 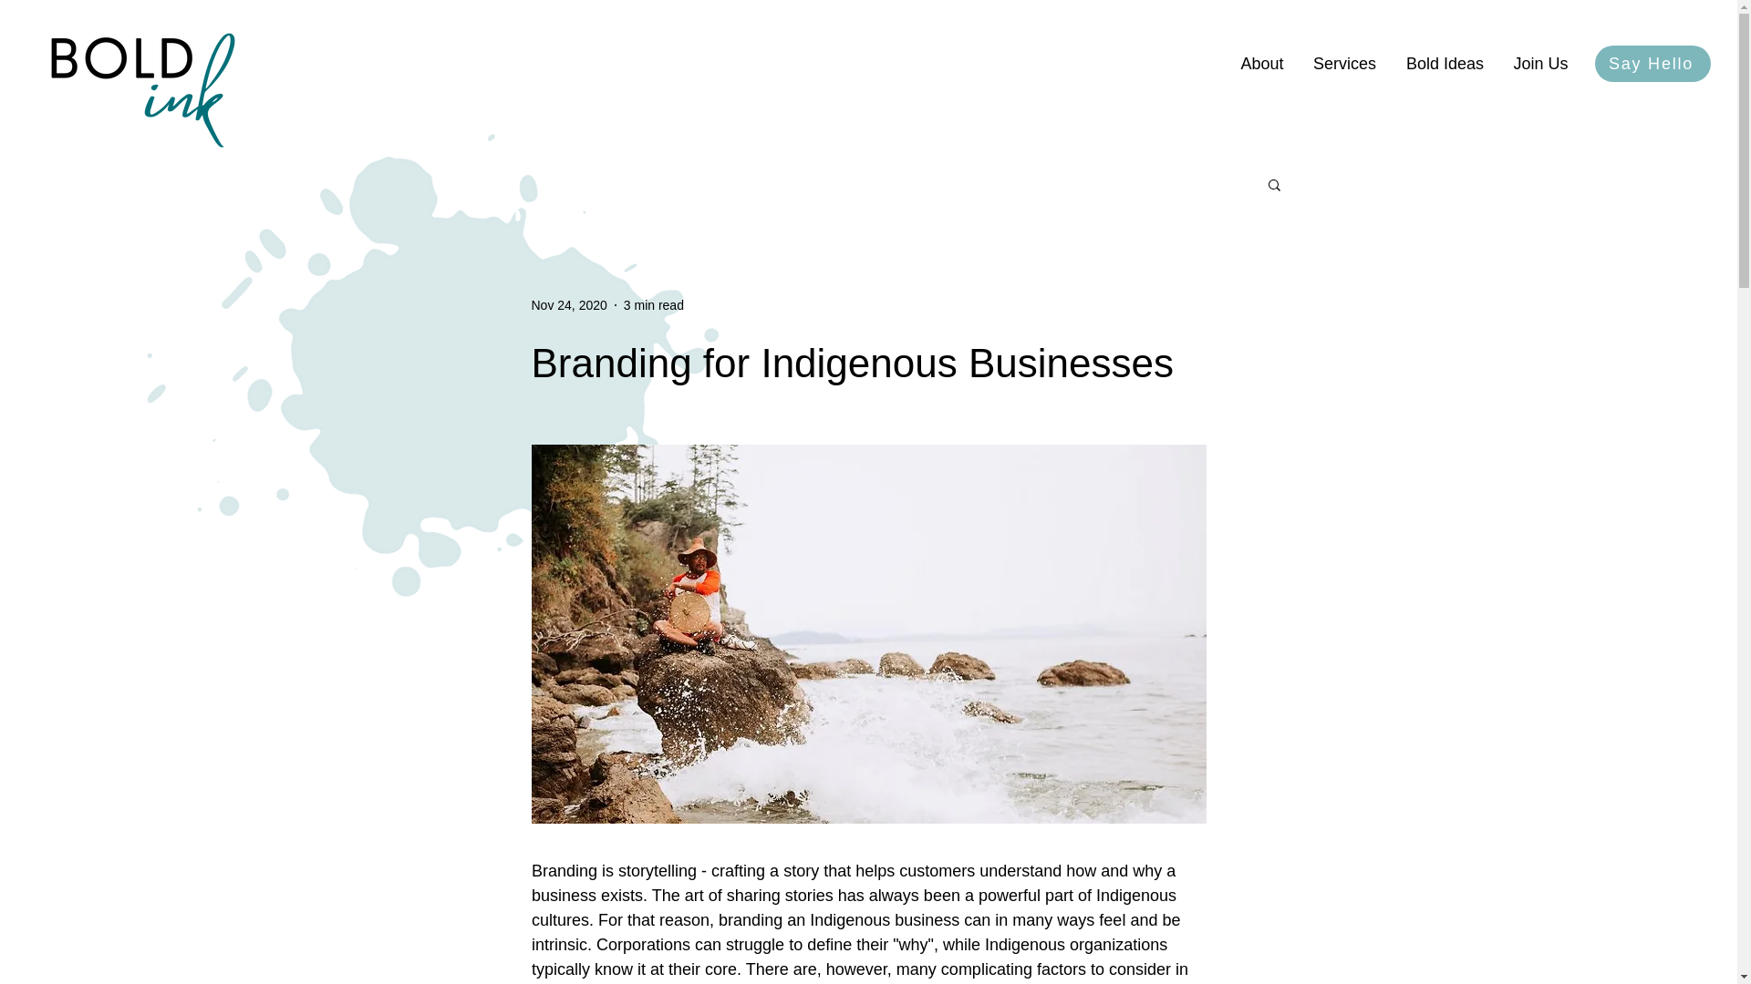 What do you see at coordinates (567, 304) in the screenshot?
I see `Nov 24, 2020` at bounding box center [567, 304].